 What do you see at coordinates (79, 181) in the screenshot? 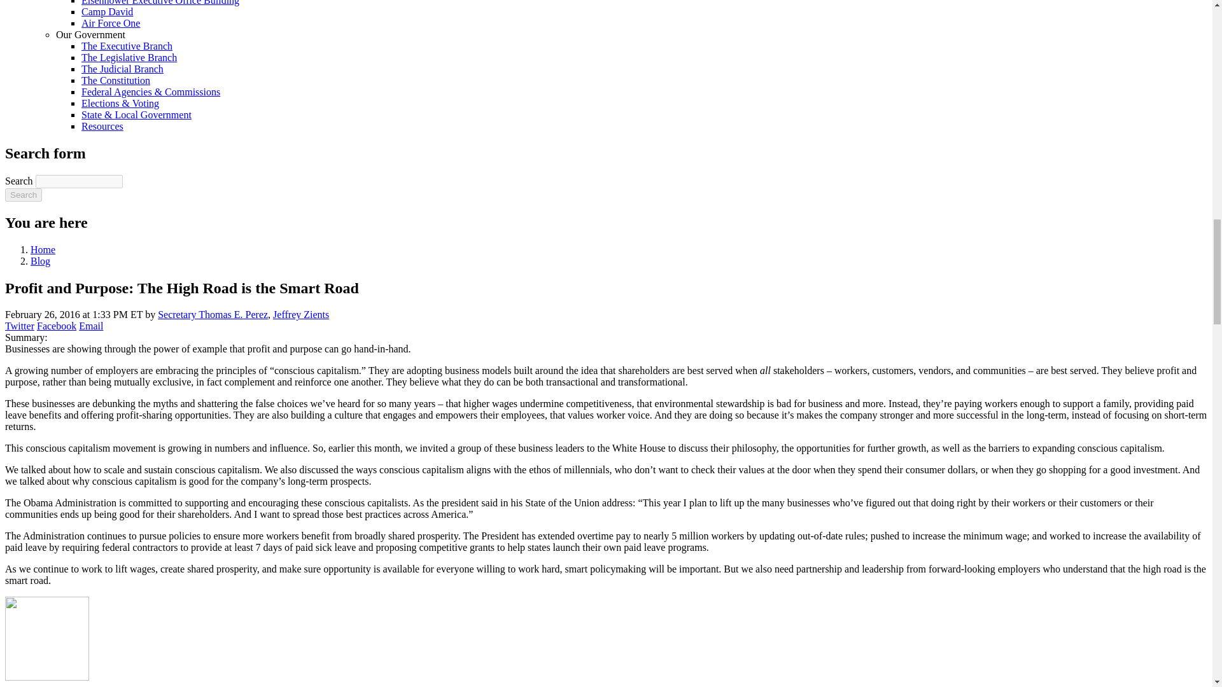
I see `Enter the terms you wish to search for.` at bounding box center [79, 181].